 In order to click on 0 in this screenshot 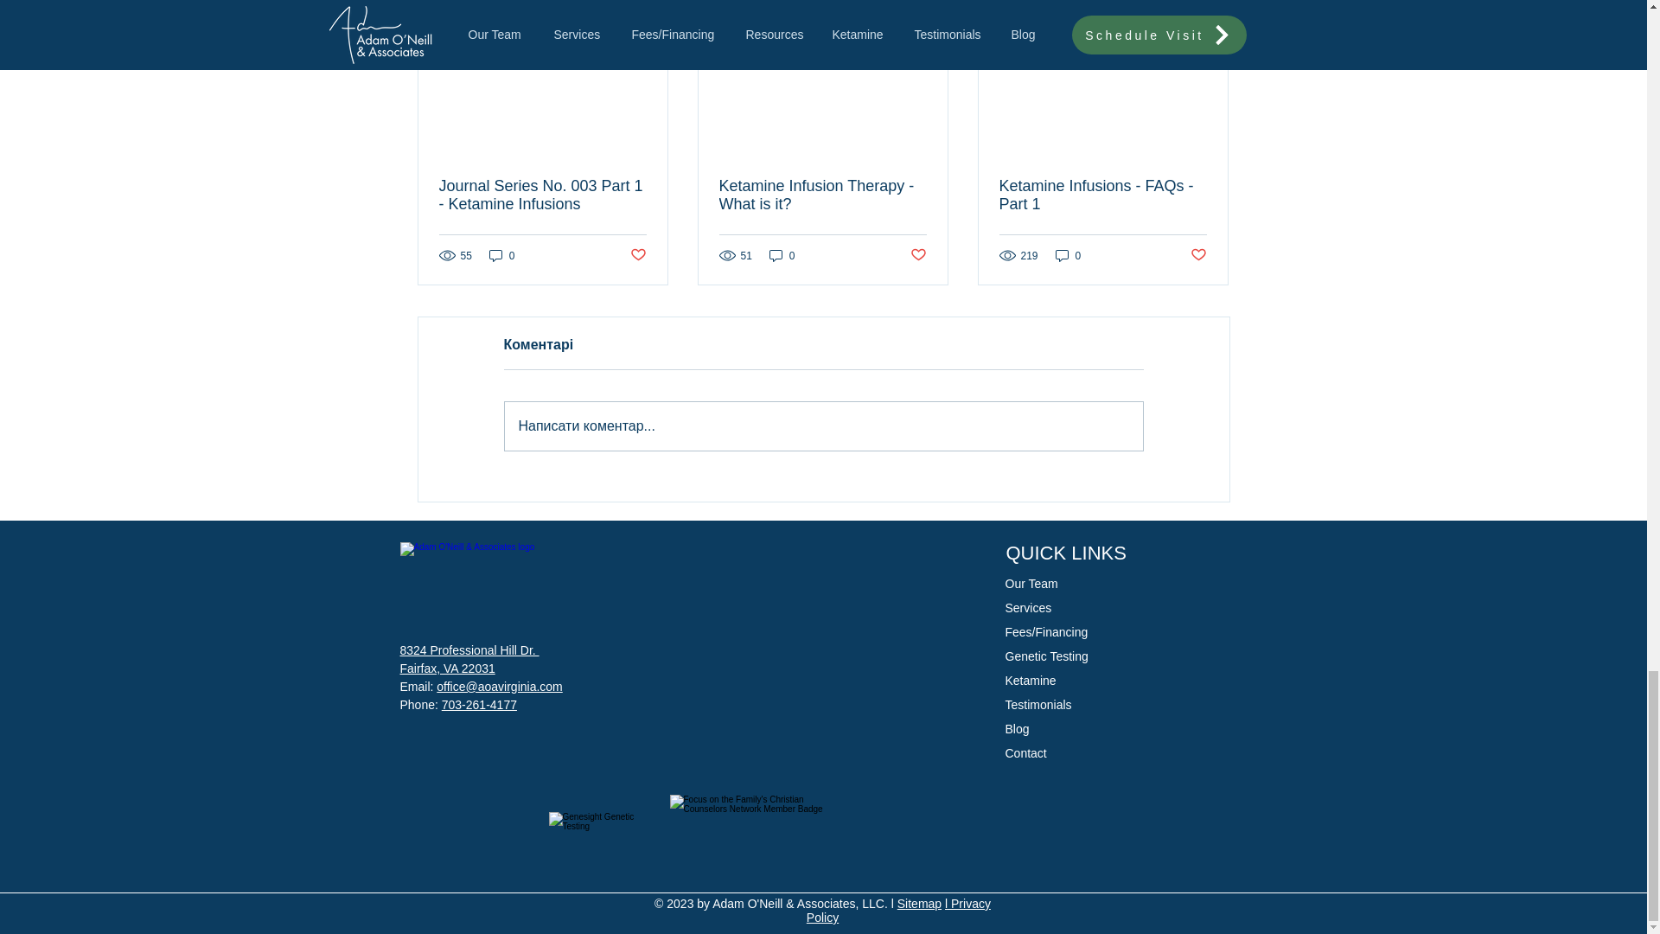, I will do `click(782, 255)`.